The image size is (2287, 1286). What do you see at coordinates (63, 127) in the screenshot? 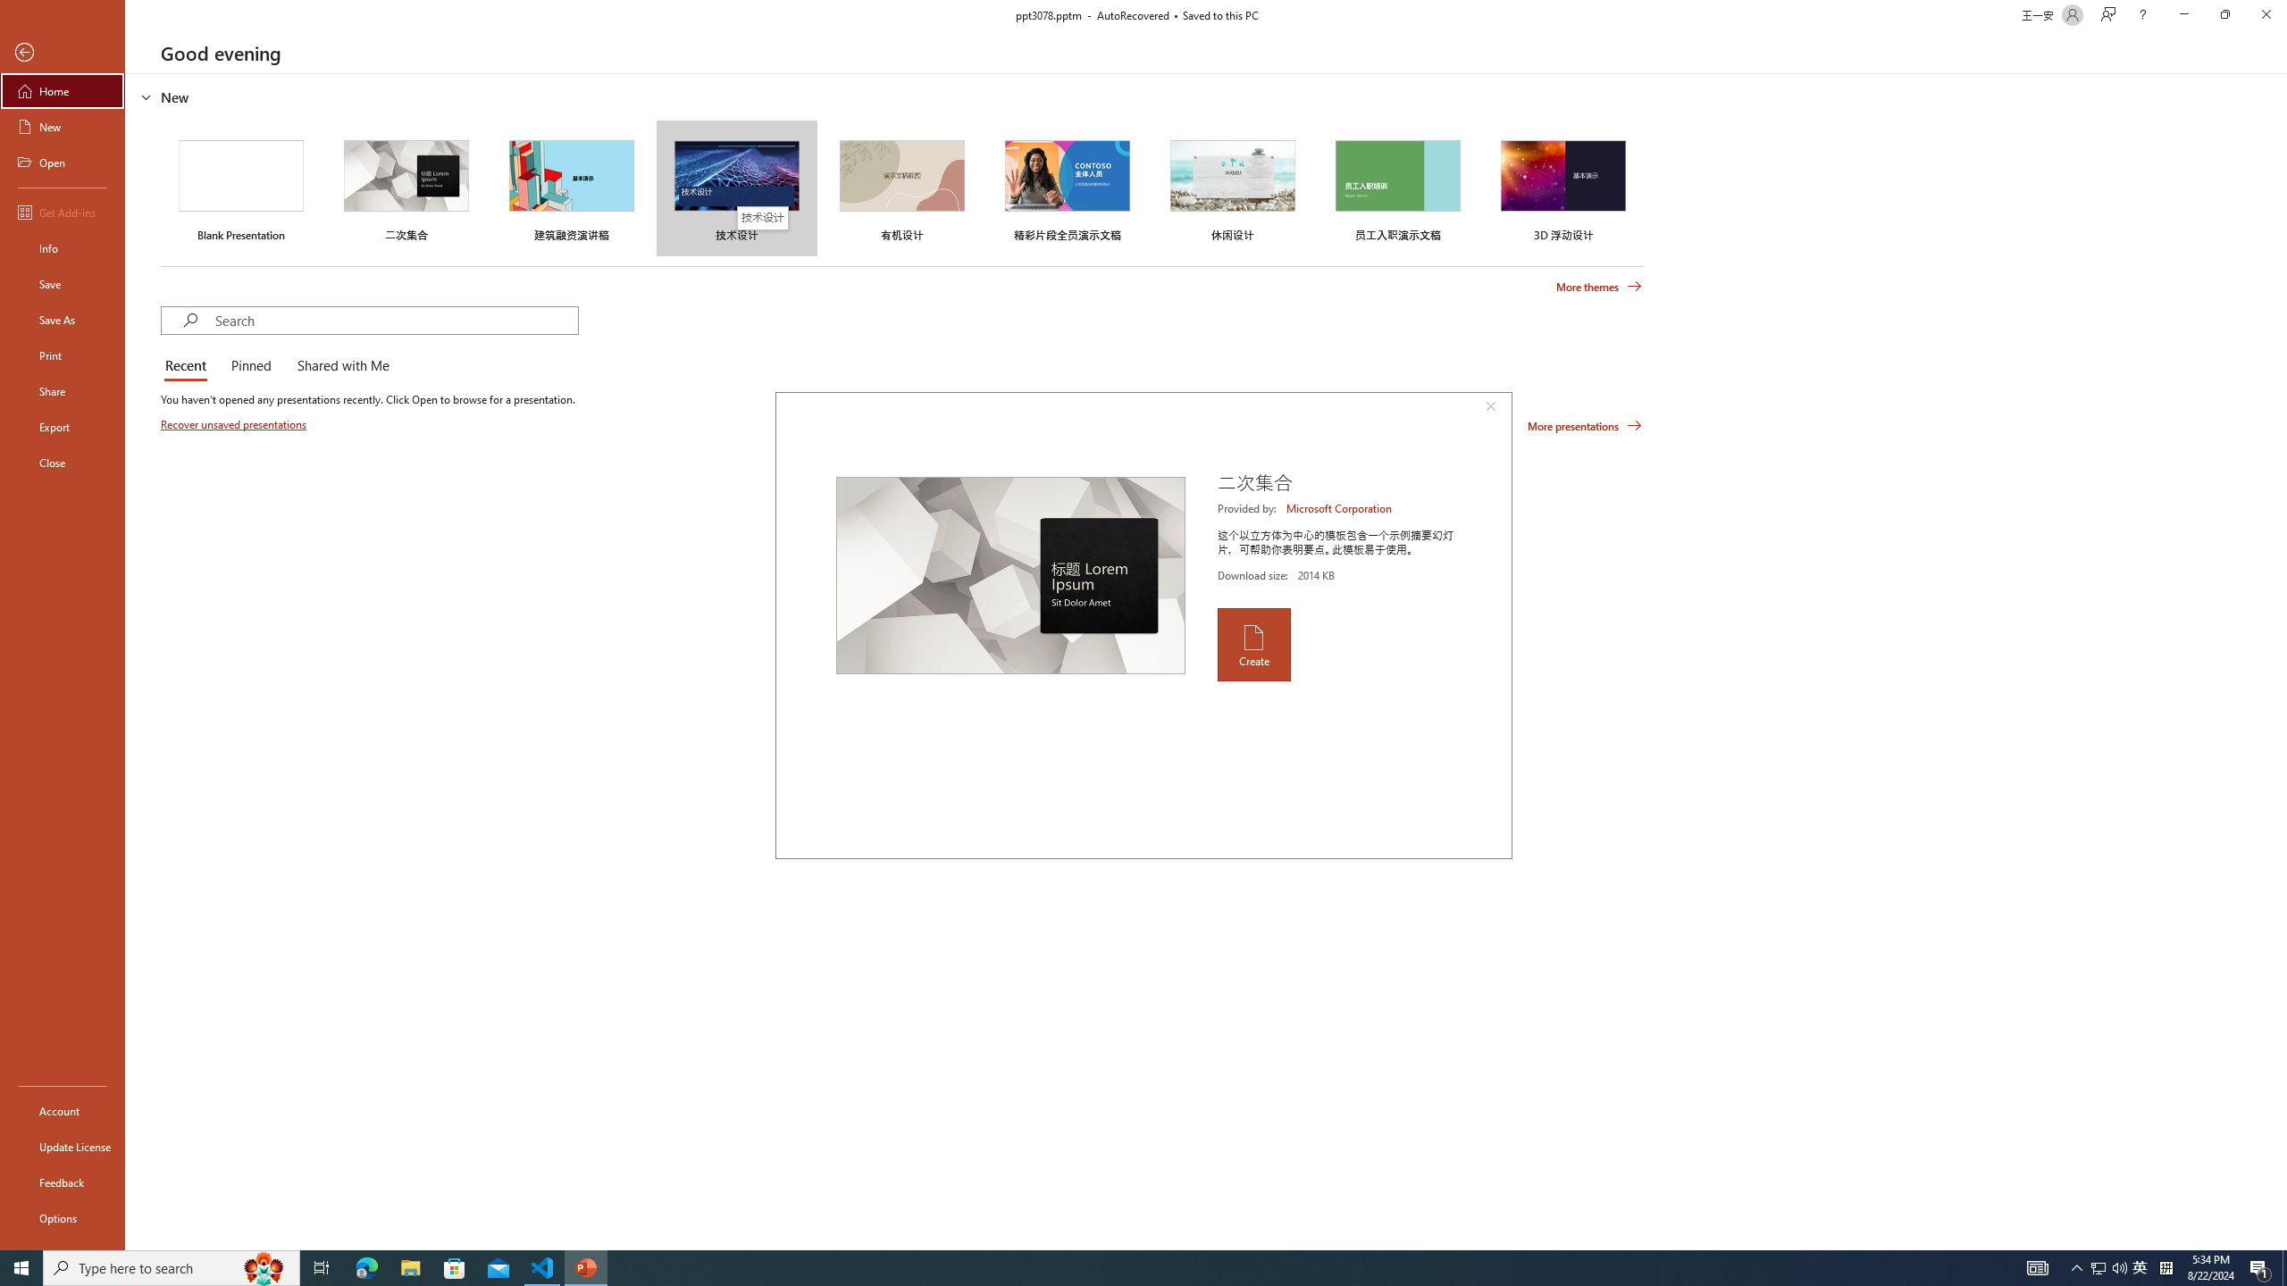
I see `New` at bounding box center [63, 127].